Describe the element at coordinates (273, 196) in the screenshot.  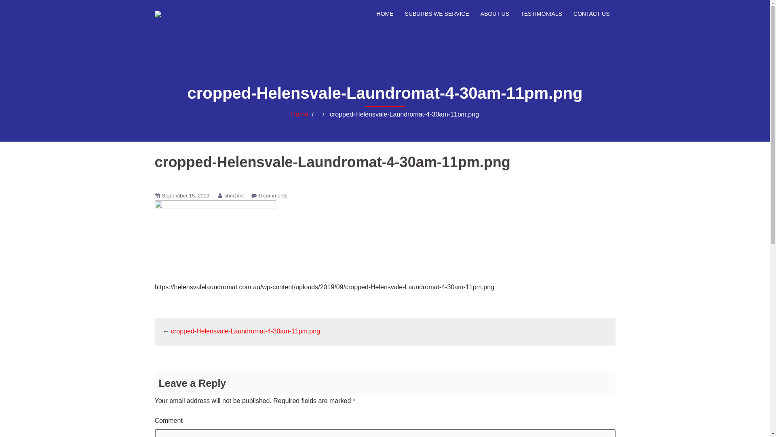
I see `0 comments` at that location.